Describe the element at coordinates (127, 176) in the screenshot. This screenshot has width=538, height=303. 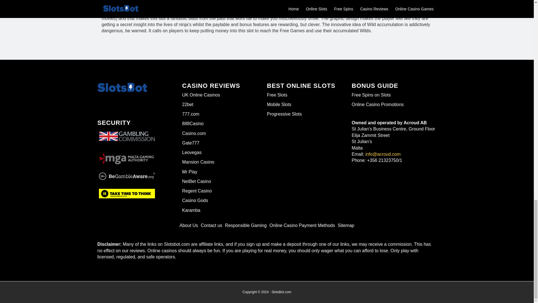
I see `BeGambleAware` at that location.